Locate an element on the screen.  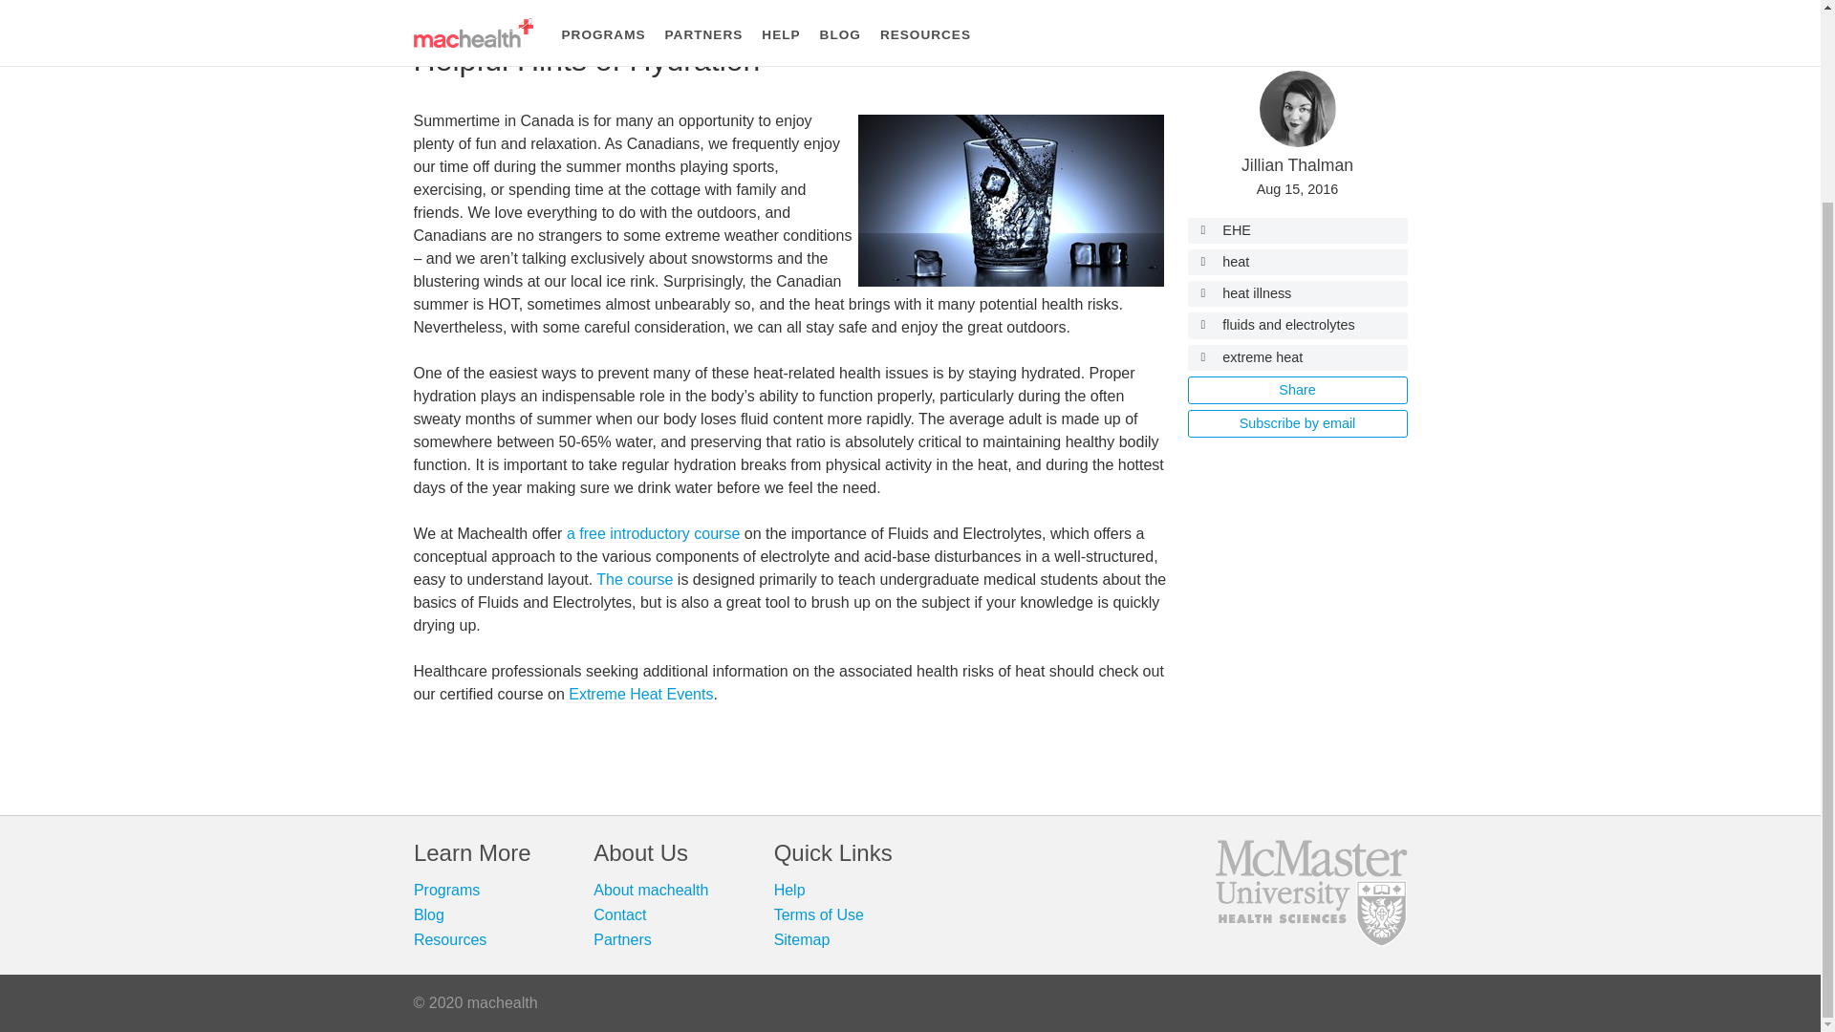
Blog is located at coordinates (428, 914).